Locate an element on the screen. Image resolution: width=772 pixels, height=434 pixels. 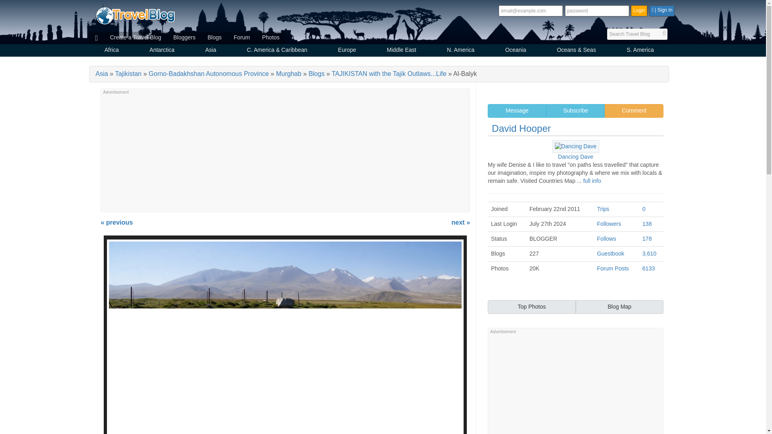
Oceania is located at coordinates (515, 51).